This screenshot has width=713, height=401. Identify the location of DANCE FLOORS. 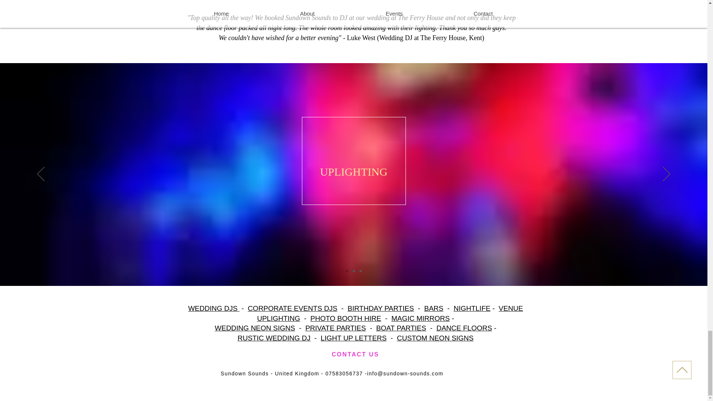
(464, 328).